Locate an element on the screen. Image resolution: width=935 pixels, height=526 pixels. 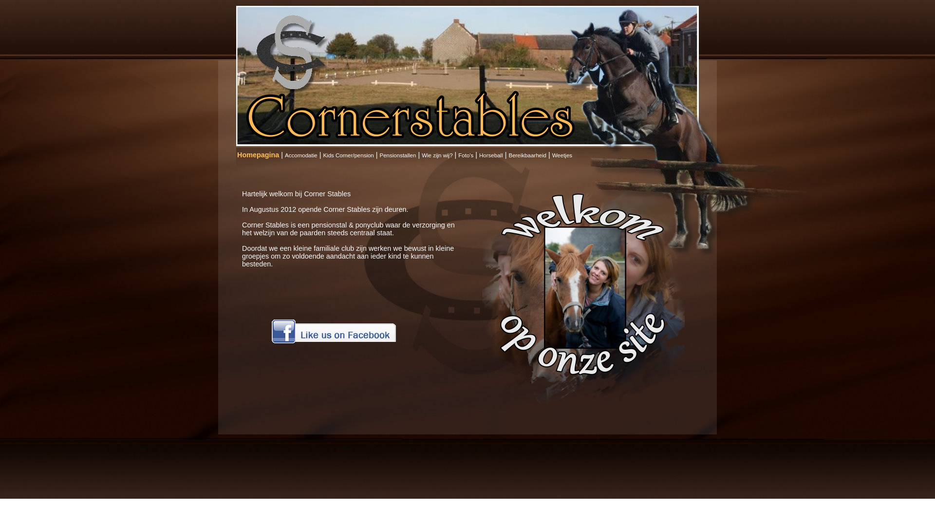
Foto's is located at coordinates (466, 155).